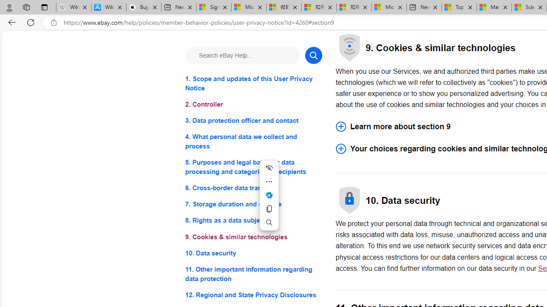 This screenshot has height=307, width=547. I want to click on 2. Controller, so click(253, 105).